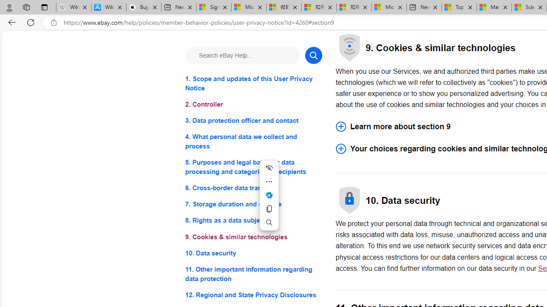 This screenshot has height=307, width=547. I want to click on 2. Controller, so click(253, 105).